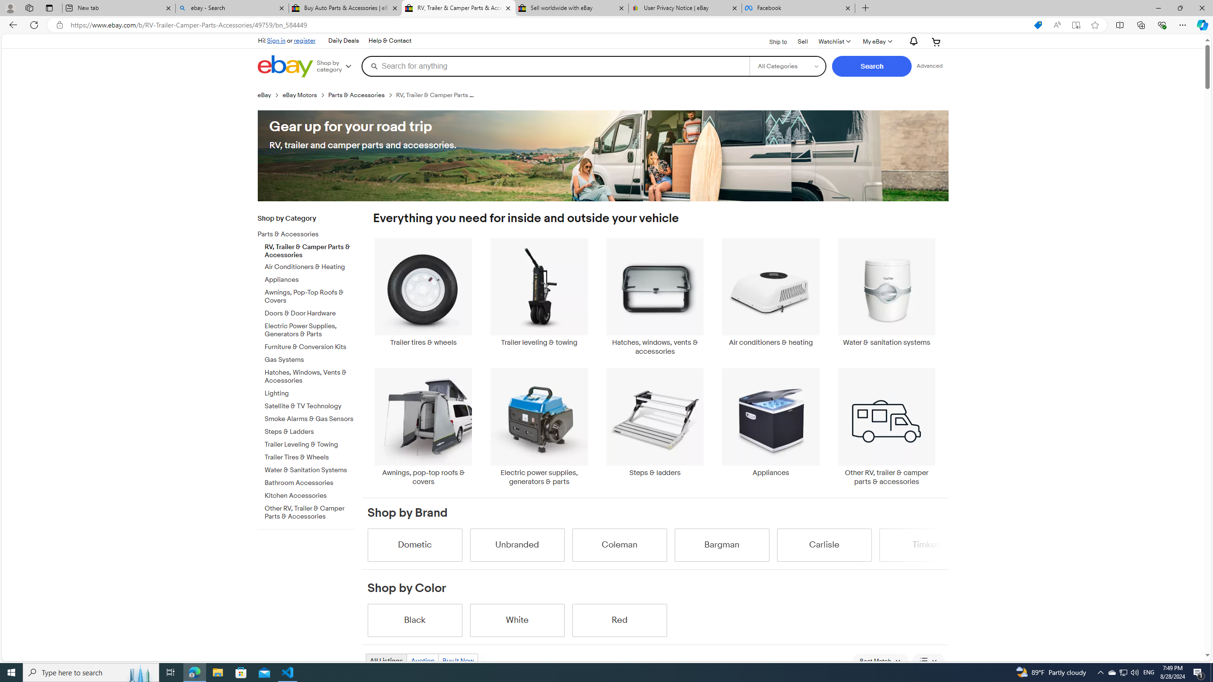 Image resolution: width=1213 pixels, height=682 pixels. Describe the element at coordinates (619, 545) in the screenshot. I see `Coleman` at that location.